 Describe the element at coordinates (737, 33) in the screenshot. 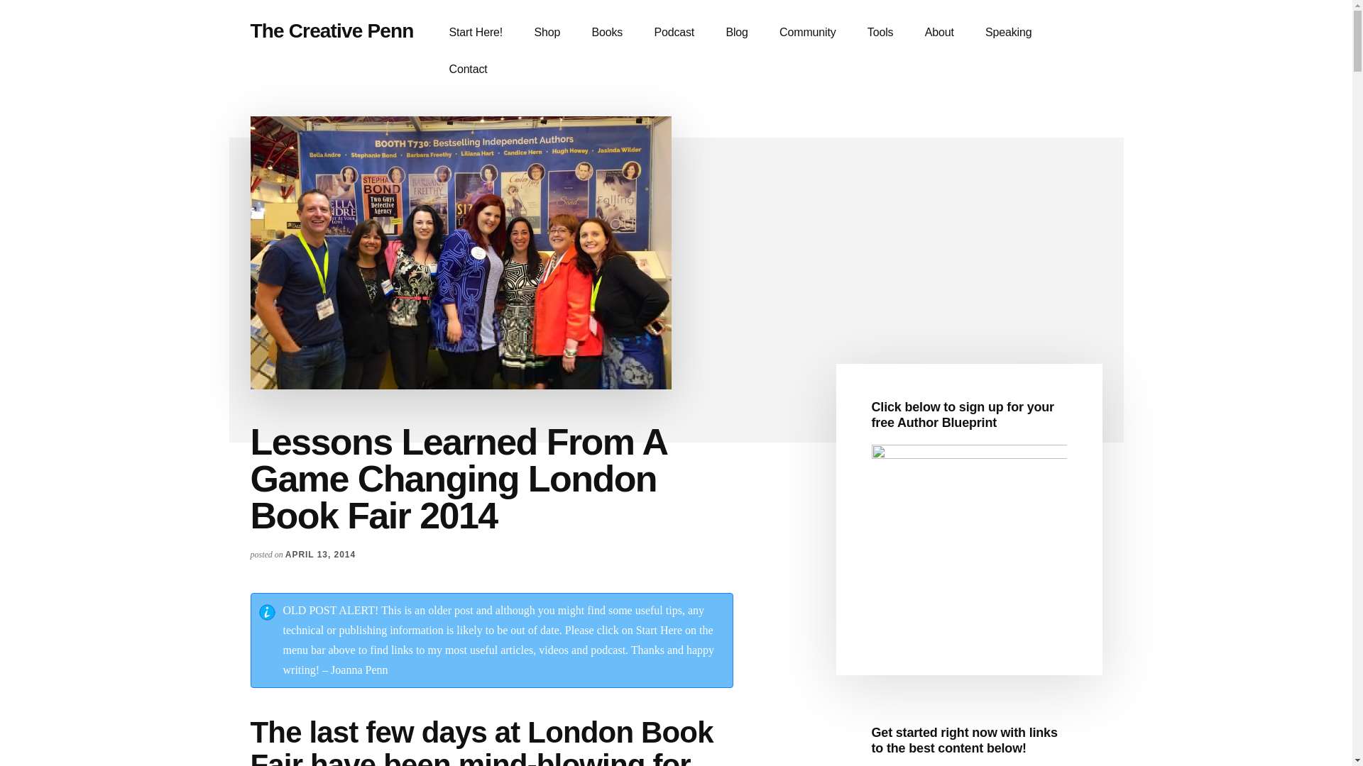

I see `Blog` at that location.